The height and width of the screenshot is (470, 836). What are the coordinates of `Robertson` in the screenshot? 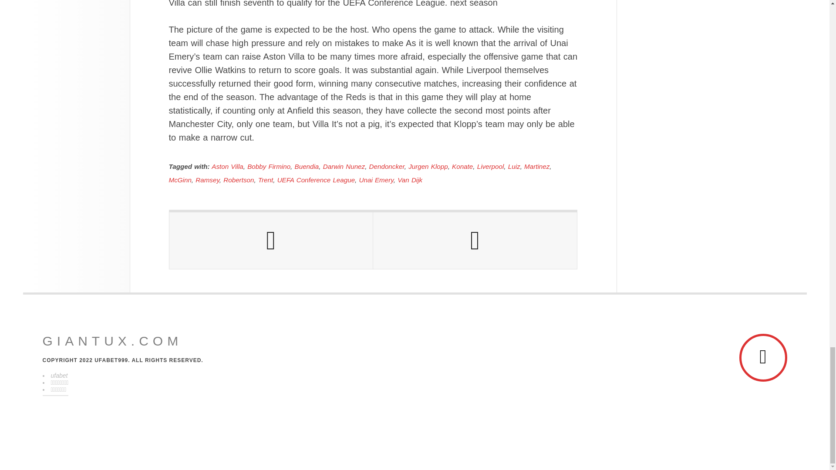 It's located at (239, 180).